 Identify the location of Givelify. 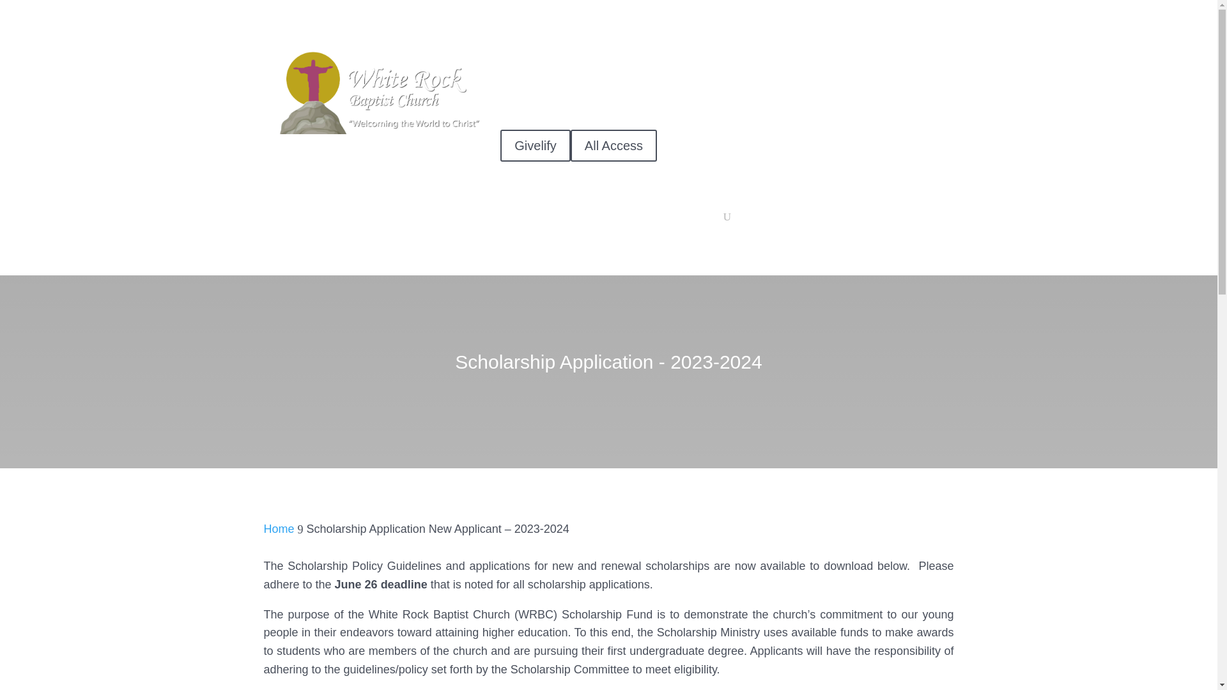
(536, 146).